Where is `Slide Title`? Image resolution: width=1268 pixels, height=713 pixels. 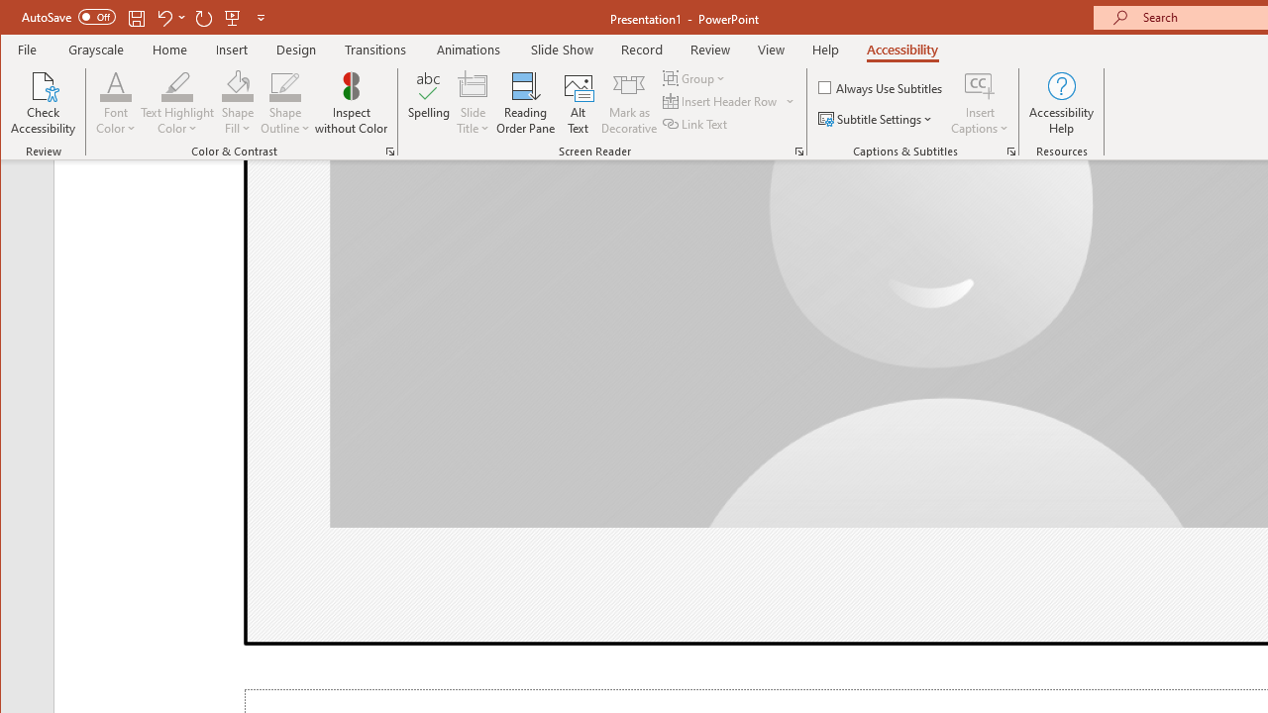 Slide Title is located at coordinates (474, 103).